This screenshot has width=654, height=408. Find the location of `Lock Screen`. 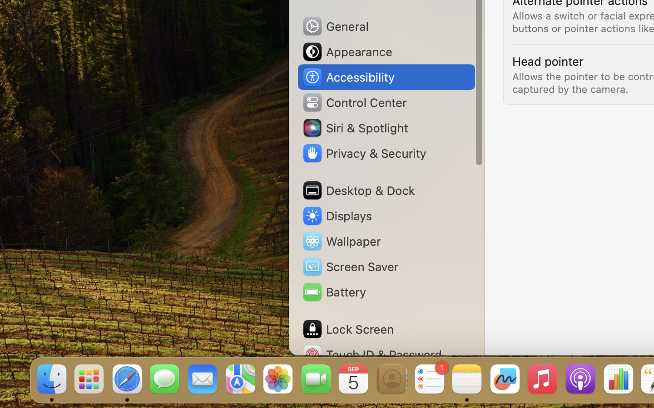

Lock Screen is located at coordinates (348, 329).